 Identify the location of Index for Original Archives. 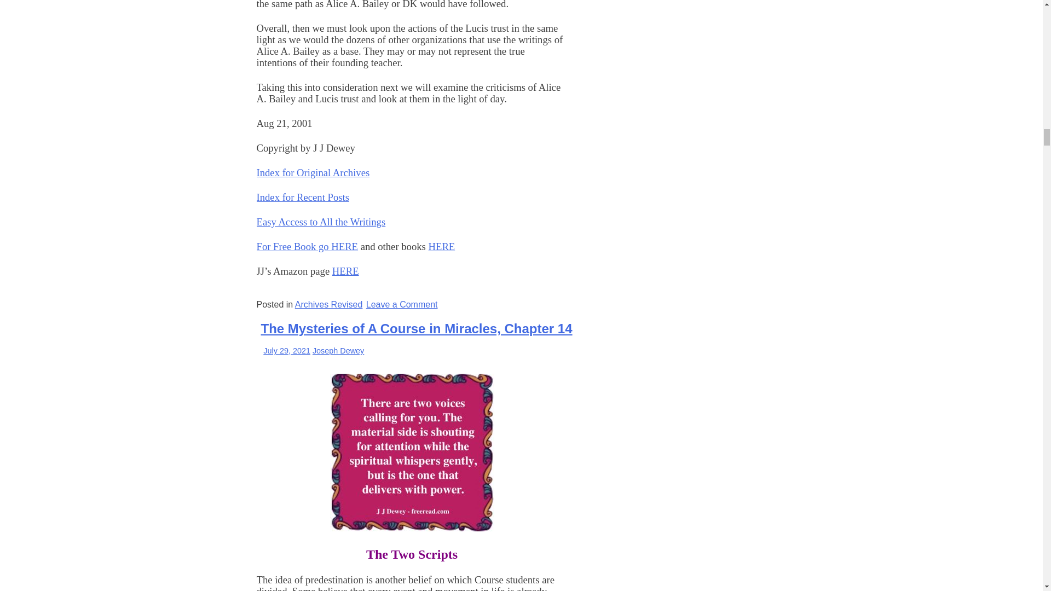
(313, 172).